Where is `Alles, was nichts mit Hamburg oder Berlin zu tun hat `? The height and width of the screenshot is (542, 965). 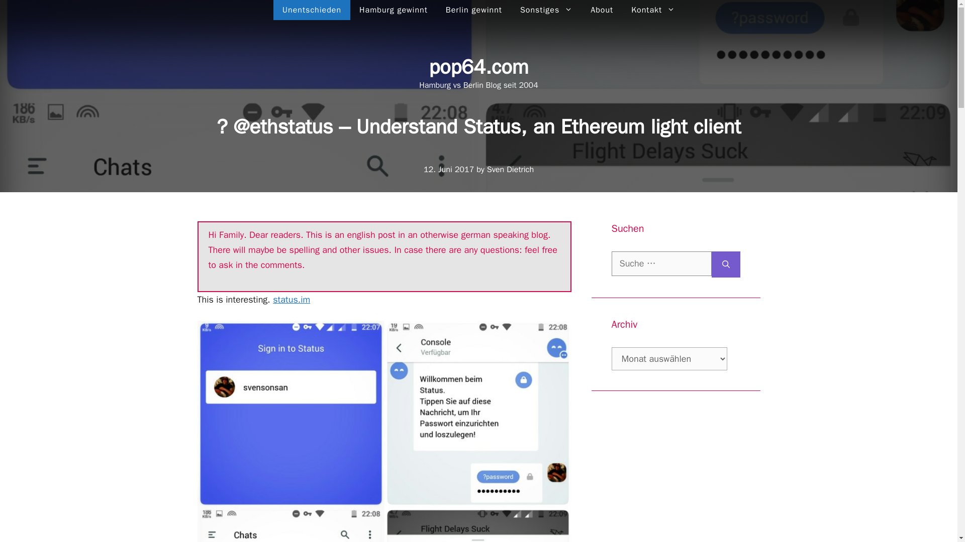
Alles, was nichts mit Hamburg oder Berlin zu tun hat  is located at coordinates (312, 10).